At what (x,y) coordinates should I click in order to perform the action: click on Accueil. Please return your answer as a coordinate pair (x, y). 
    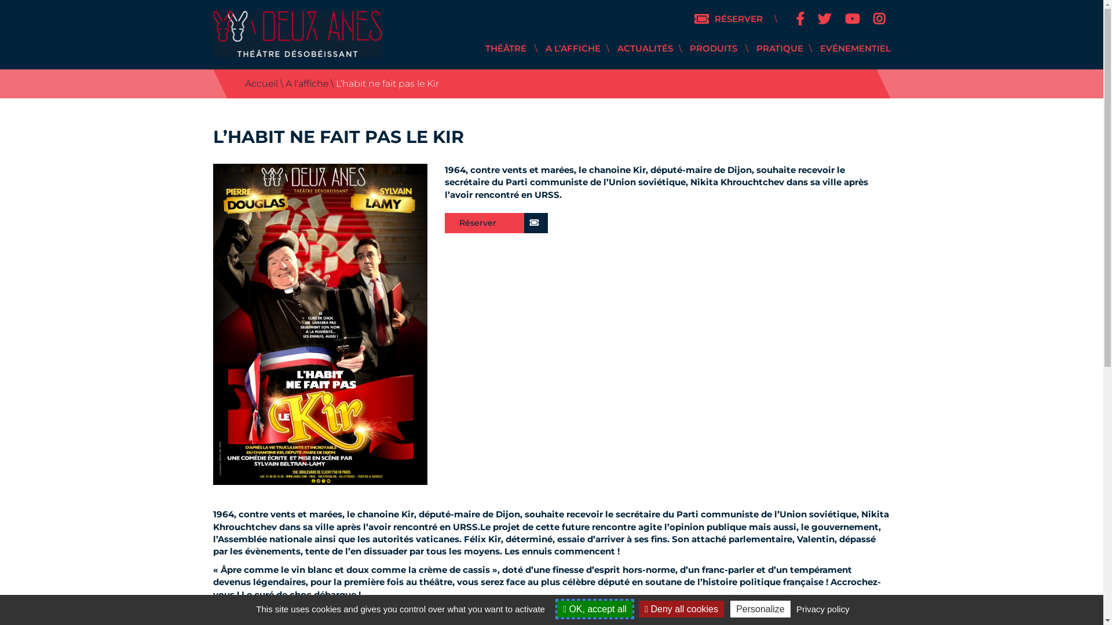
    Looking at the image, I should click on (261, 83).